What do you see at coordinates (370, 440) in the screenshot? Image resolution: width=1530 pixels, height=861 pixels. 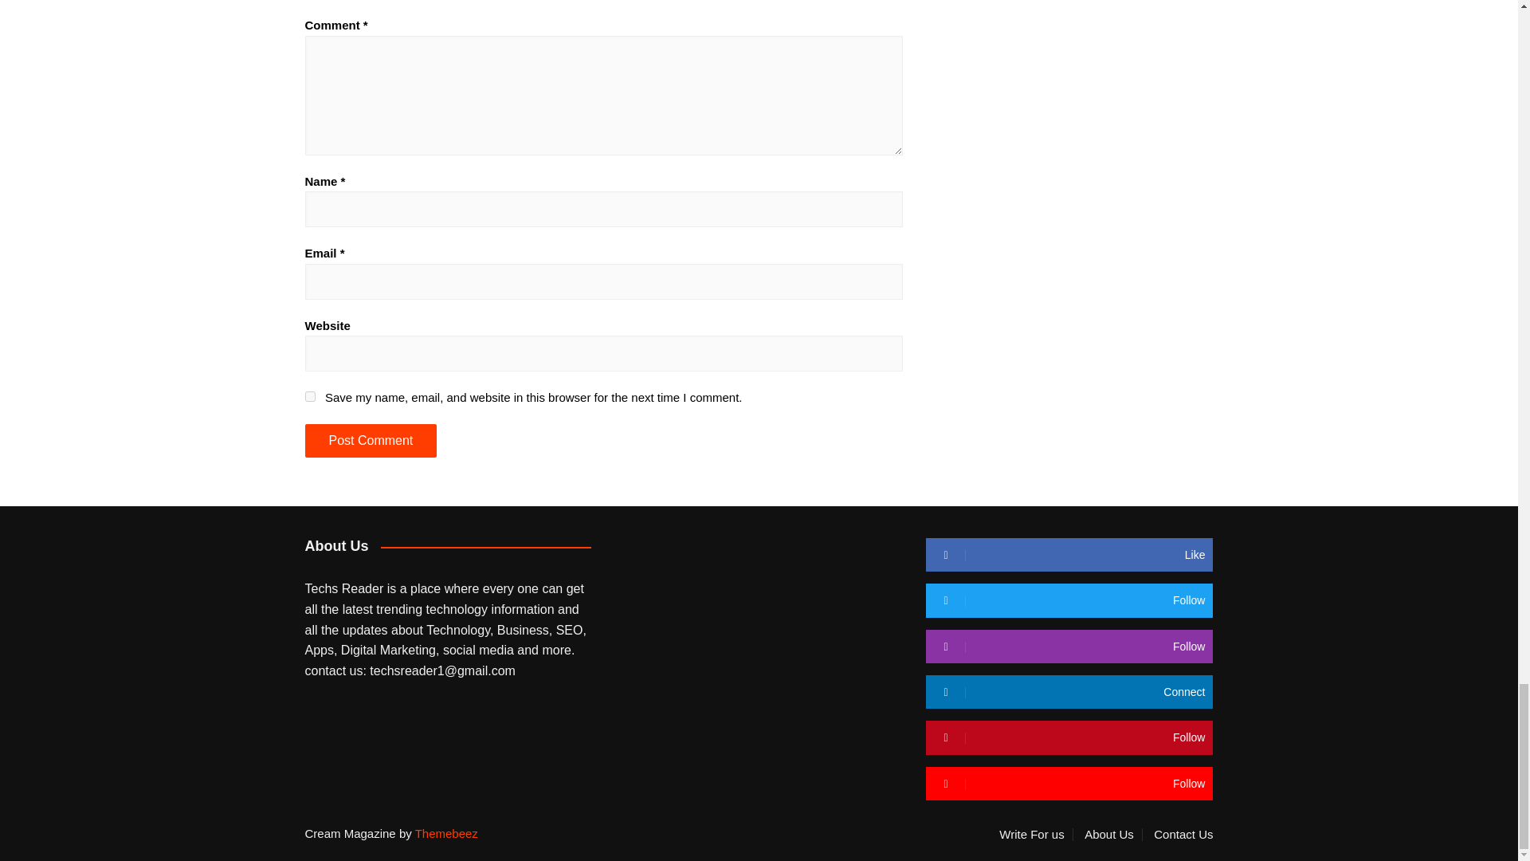 I see `Post Comment` at bounding box center [370, 440].